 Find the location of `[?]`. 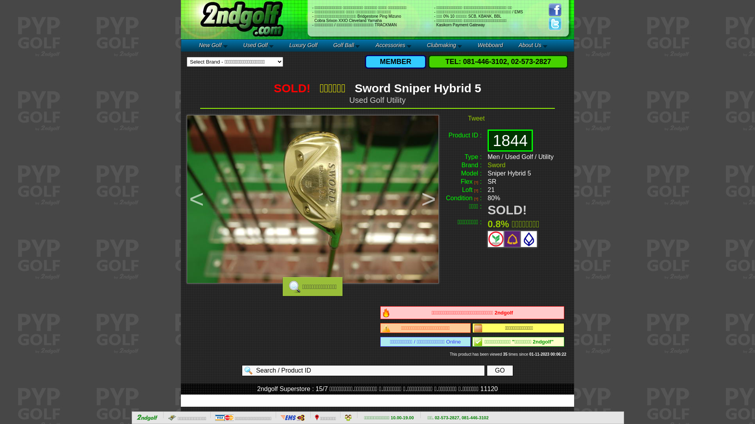

[?] is located at coordinates (476, 181).